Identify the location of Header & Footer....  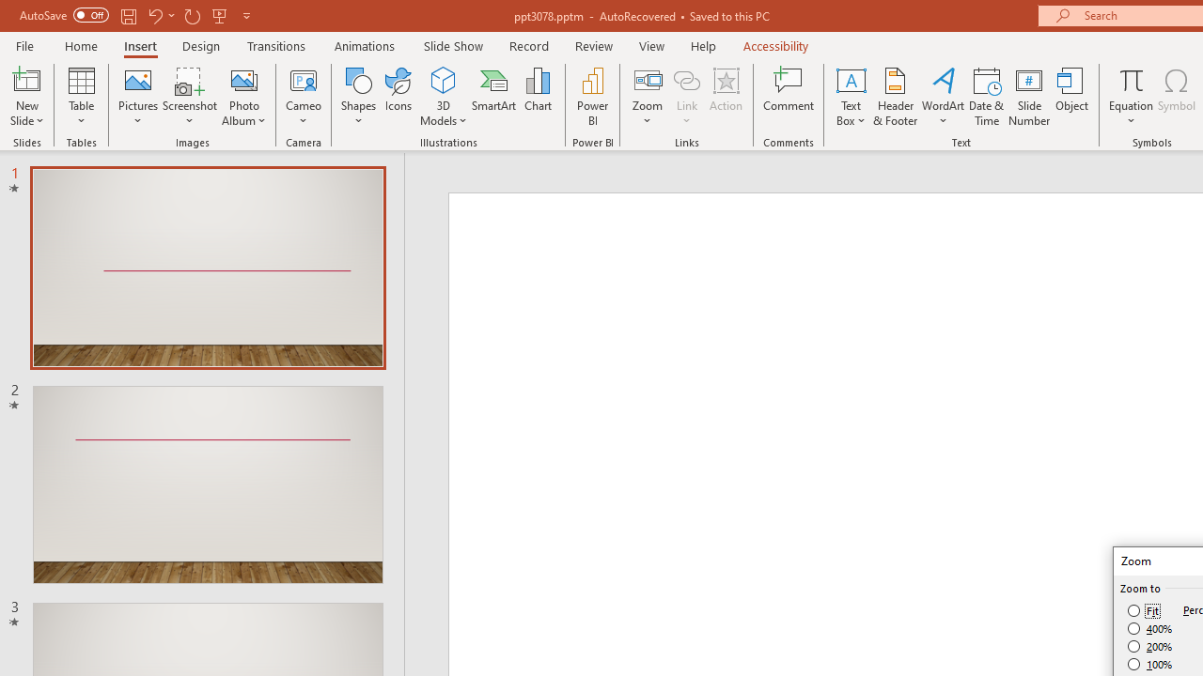
(895, 96).